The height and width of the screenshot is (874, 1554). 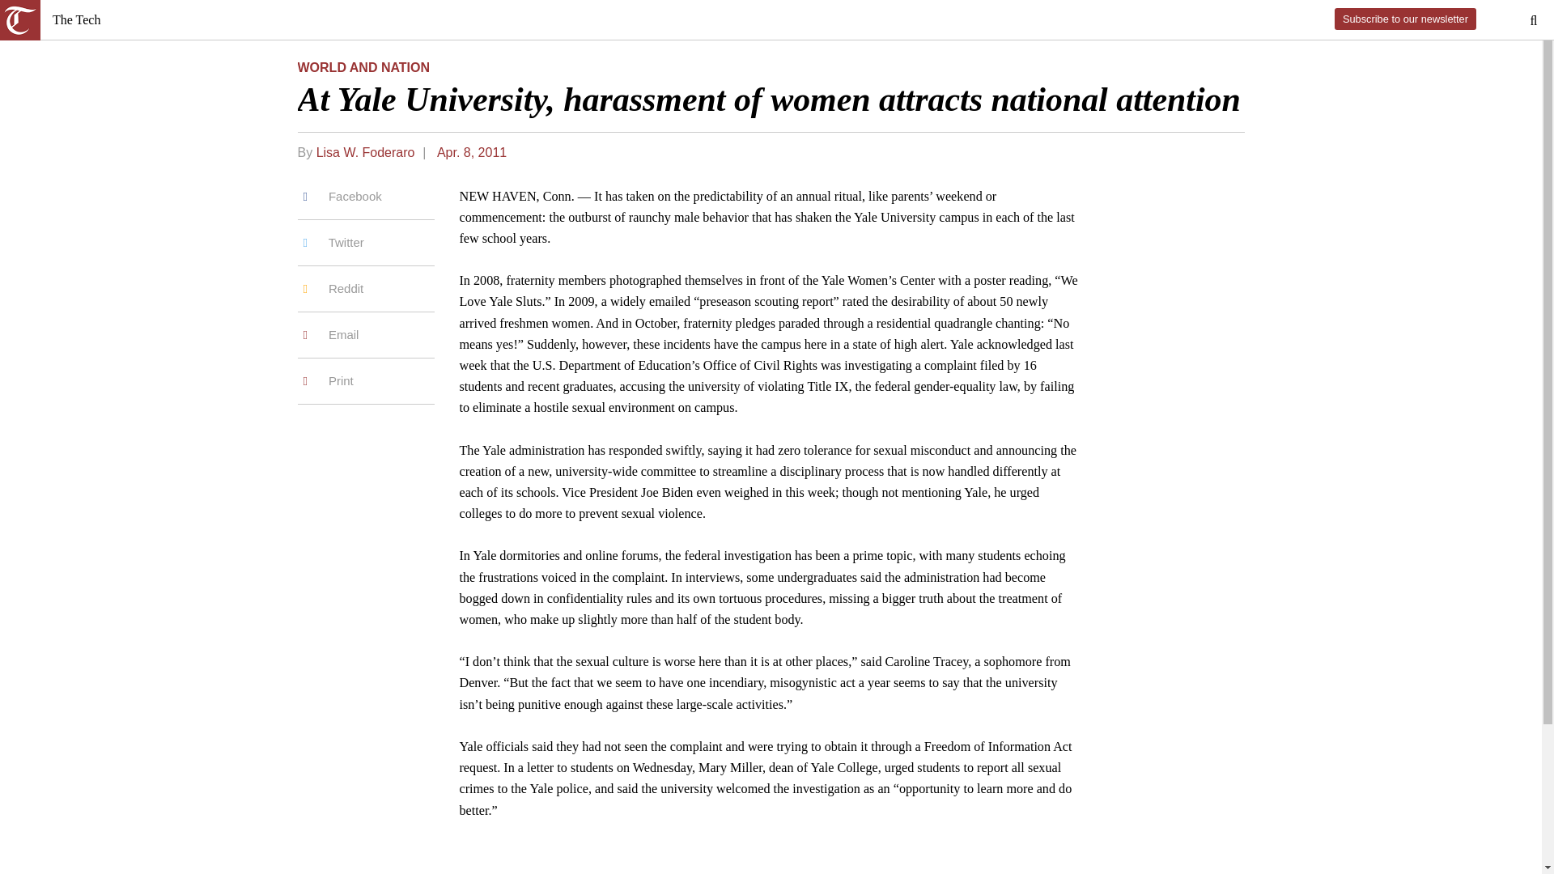 I want to click on Email, so click(x=366, y=335).